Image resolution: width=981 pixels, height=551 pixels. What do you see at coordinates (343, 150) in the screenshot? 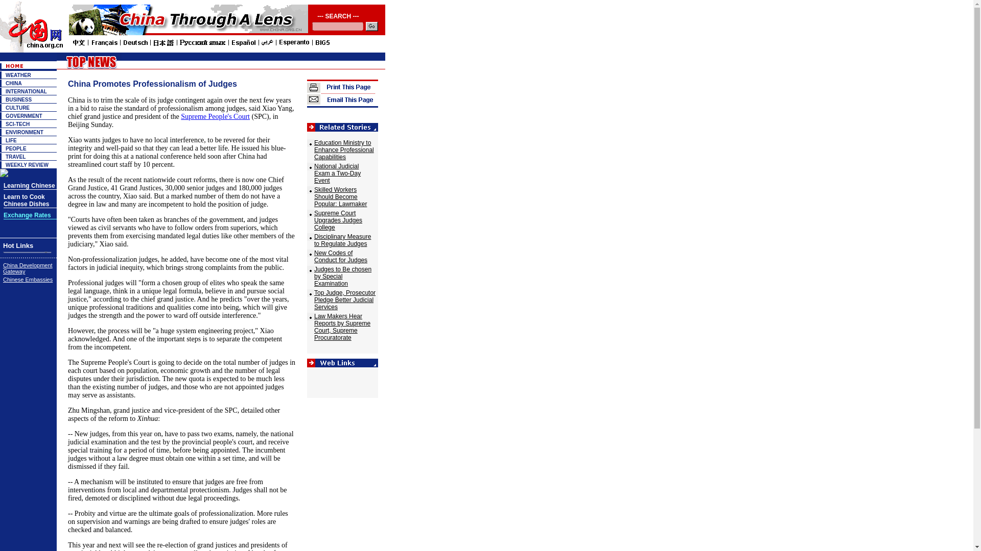
I see `Education Ministry to Enhance Professional Capabilities` at bounding box center [343, 150].